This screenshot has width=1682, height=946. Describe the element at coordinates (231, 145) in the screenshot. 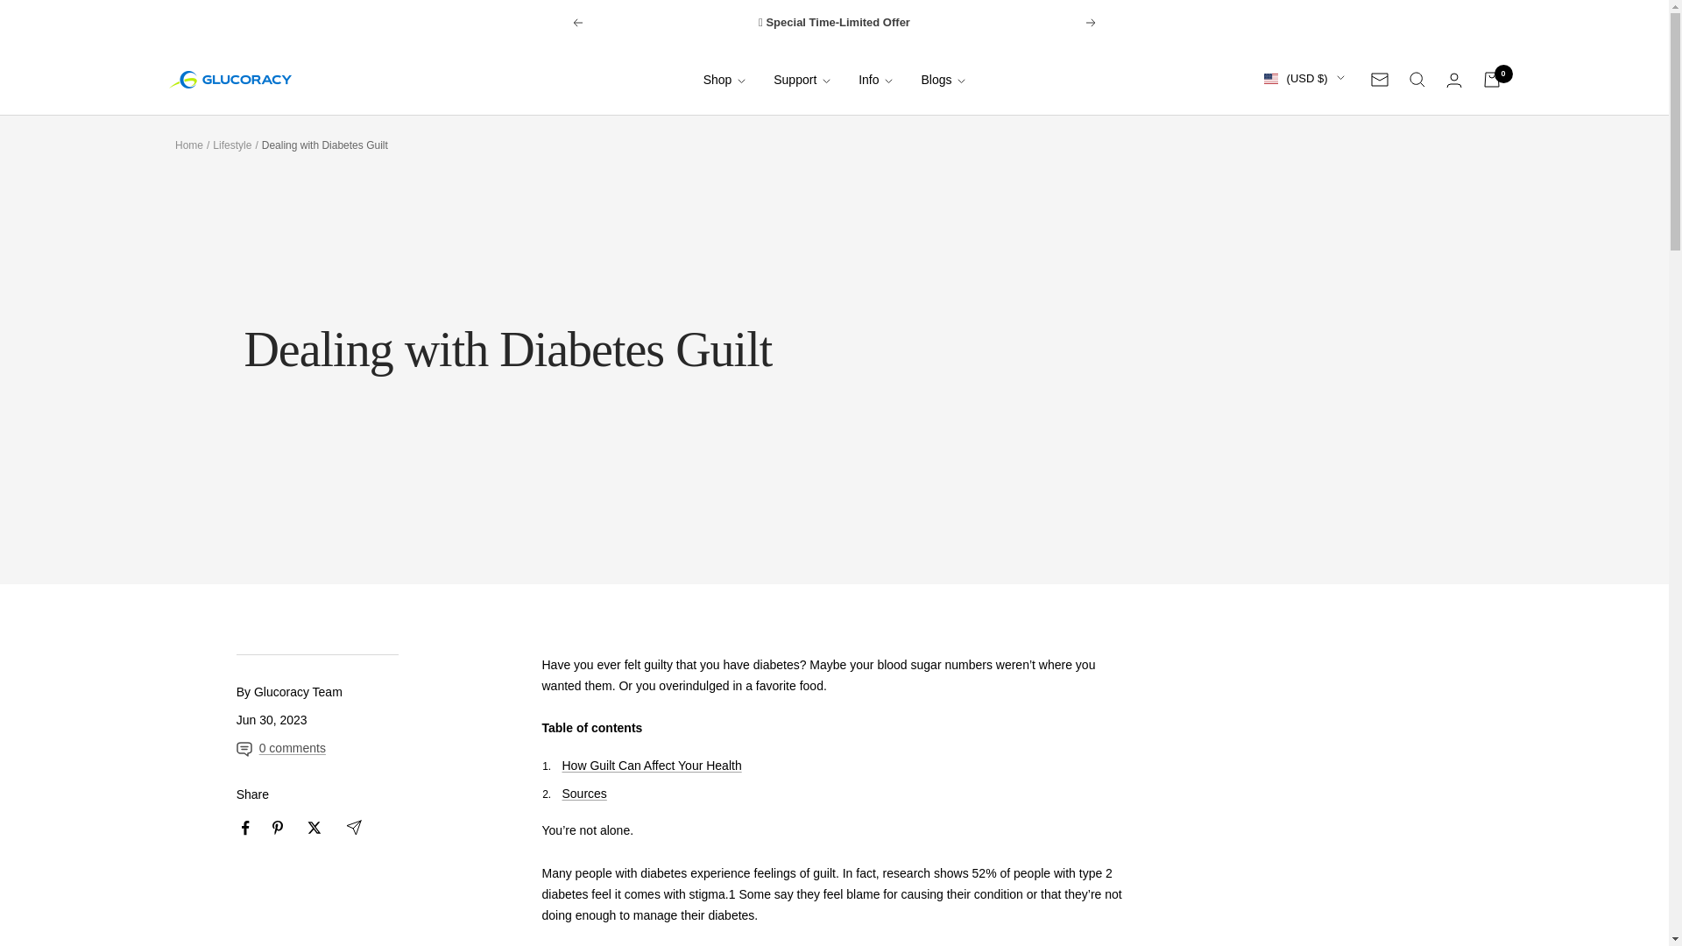

I see `How Guilt Can Affect Your Health` at that location.